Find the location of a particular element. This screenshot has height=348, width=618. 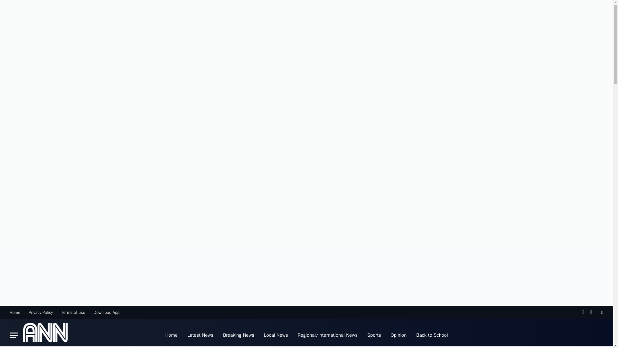

Local News is located at coordinates (276, 333).